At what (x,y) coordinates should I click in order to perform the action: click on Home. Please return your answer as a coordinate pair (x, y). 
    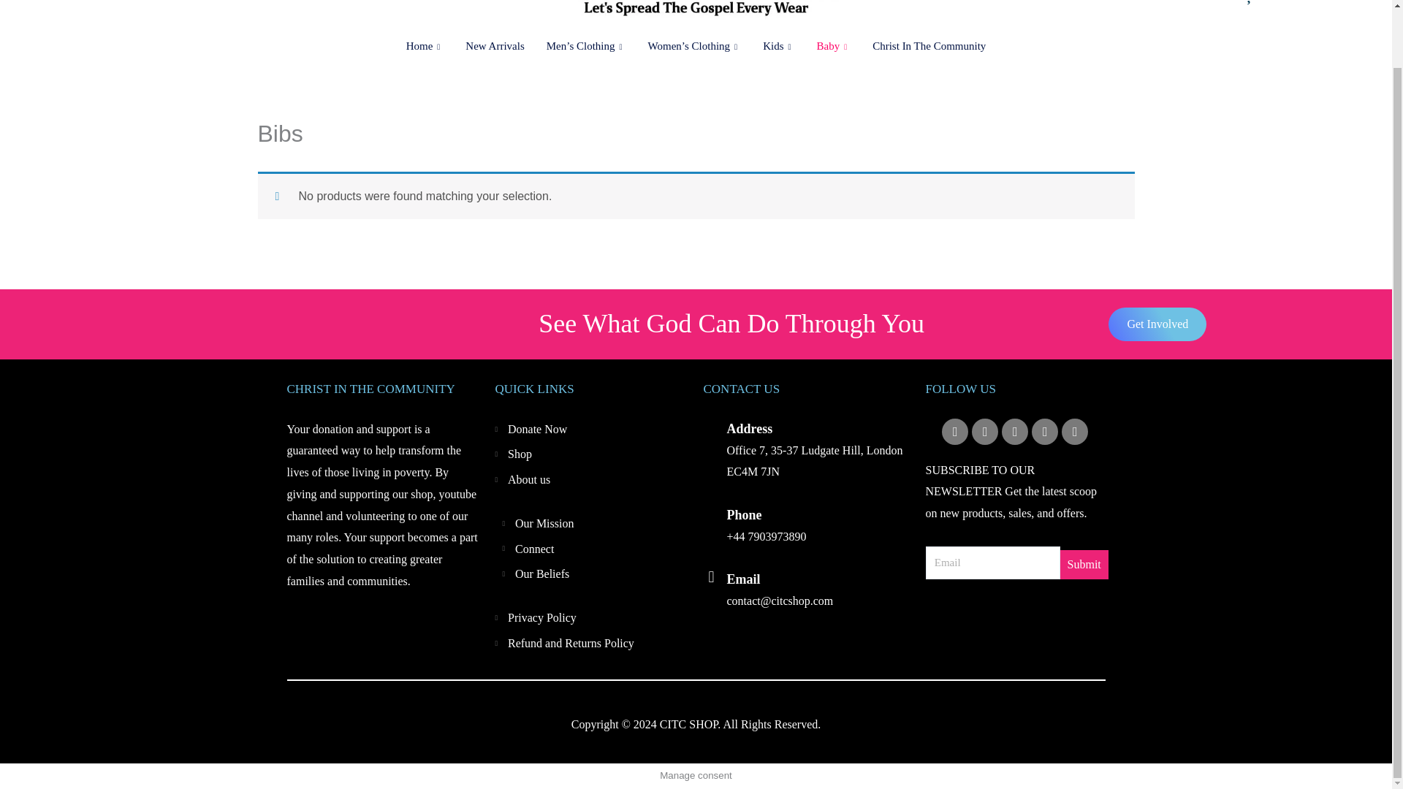
    Looking at the image, I should click on (425, 47).